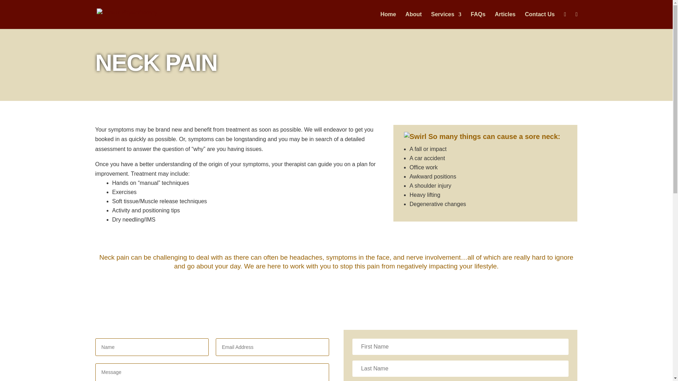 This screenshot has width=678, height=381. I want to click on About, so click(414, 20).